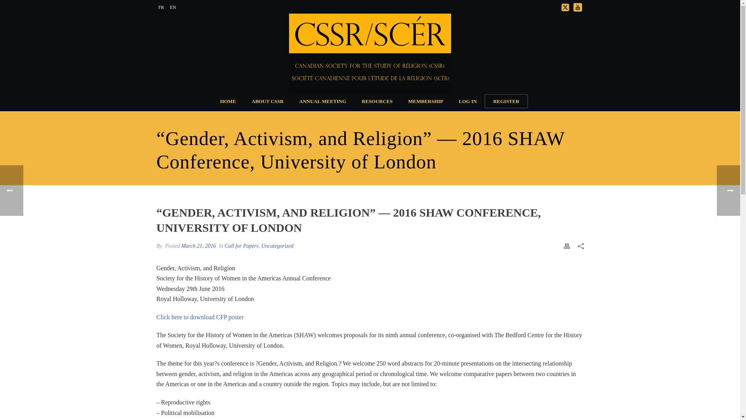  What do you see at coordinates (370, 52) in the screenshot?
I see `CSSRSCER` at bounding box center [370, 52].